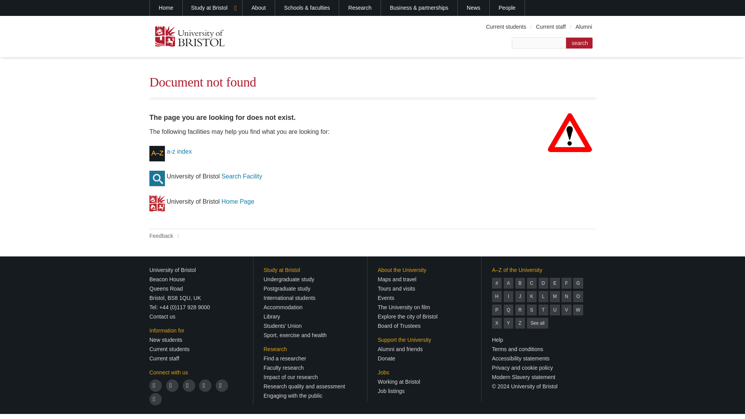 The height and width of the screenshot is (419, 745). I want to click on Alumni, so click(584, 27).